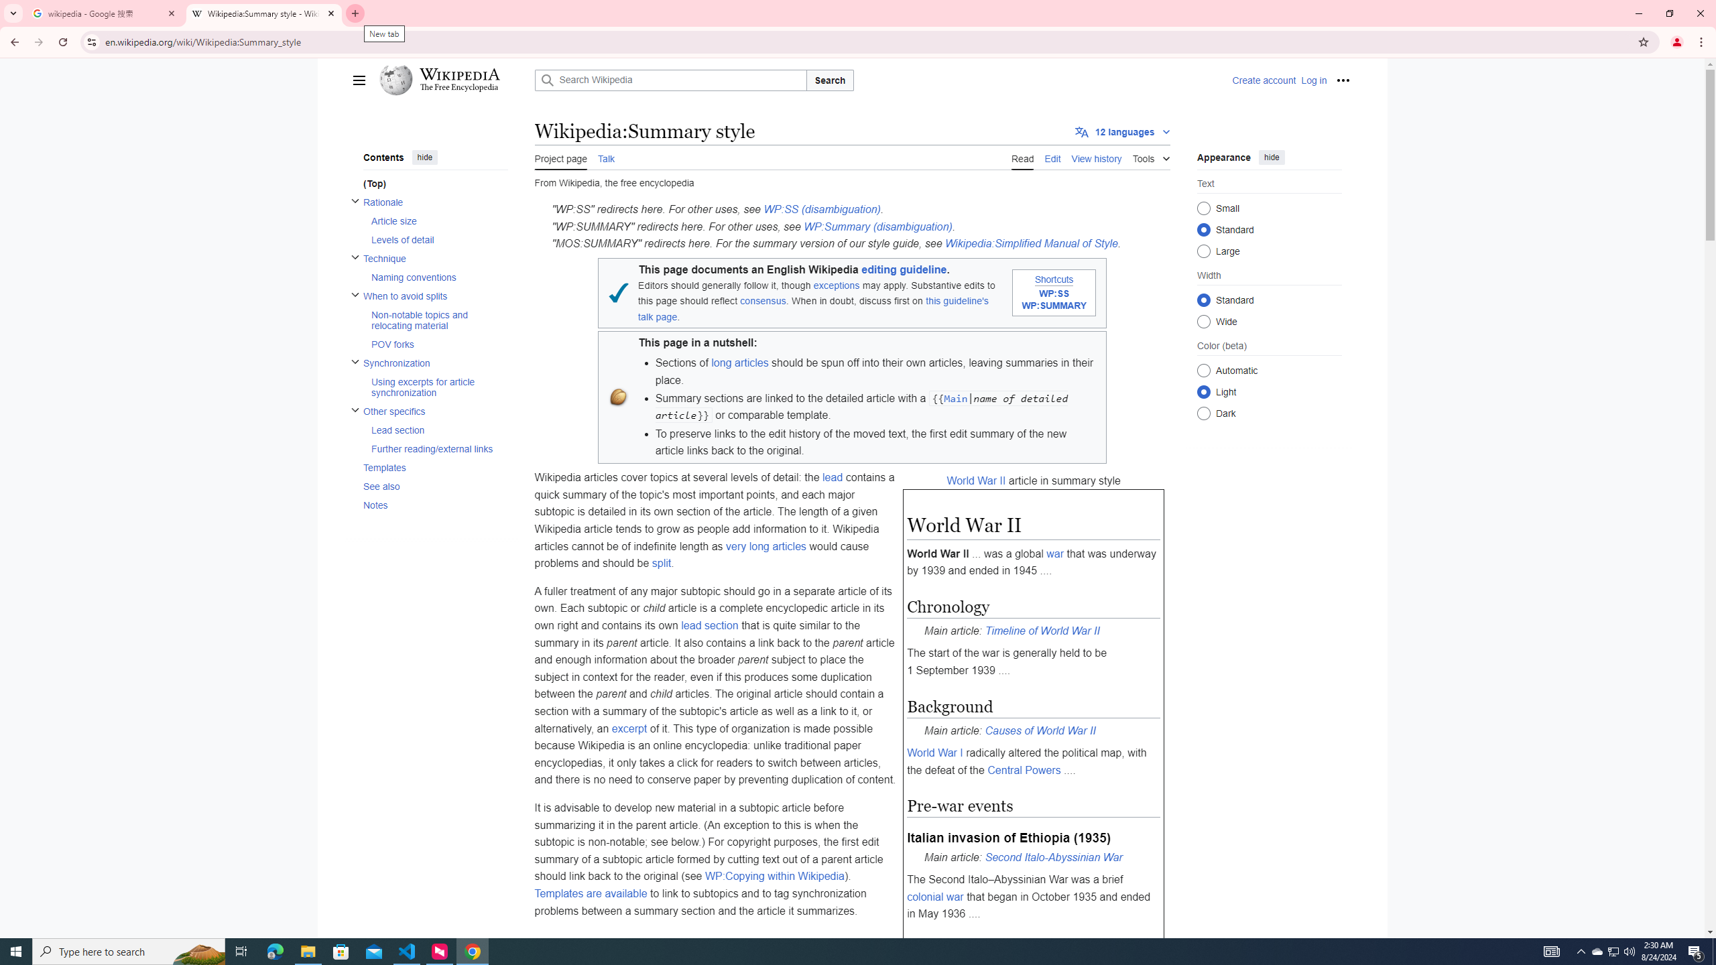  Describe the element at coordinates (1055, 554) in the screenshot. I see `war` at that location.